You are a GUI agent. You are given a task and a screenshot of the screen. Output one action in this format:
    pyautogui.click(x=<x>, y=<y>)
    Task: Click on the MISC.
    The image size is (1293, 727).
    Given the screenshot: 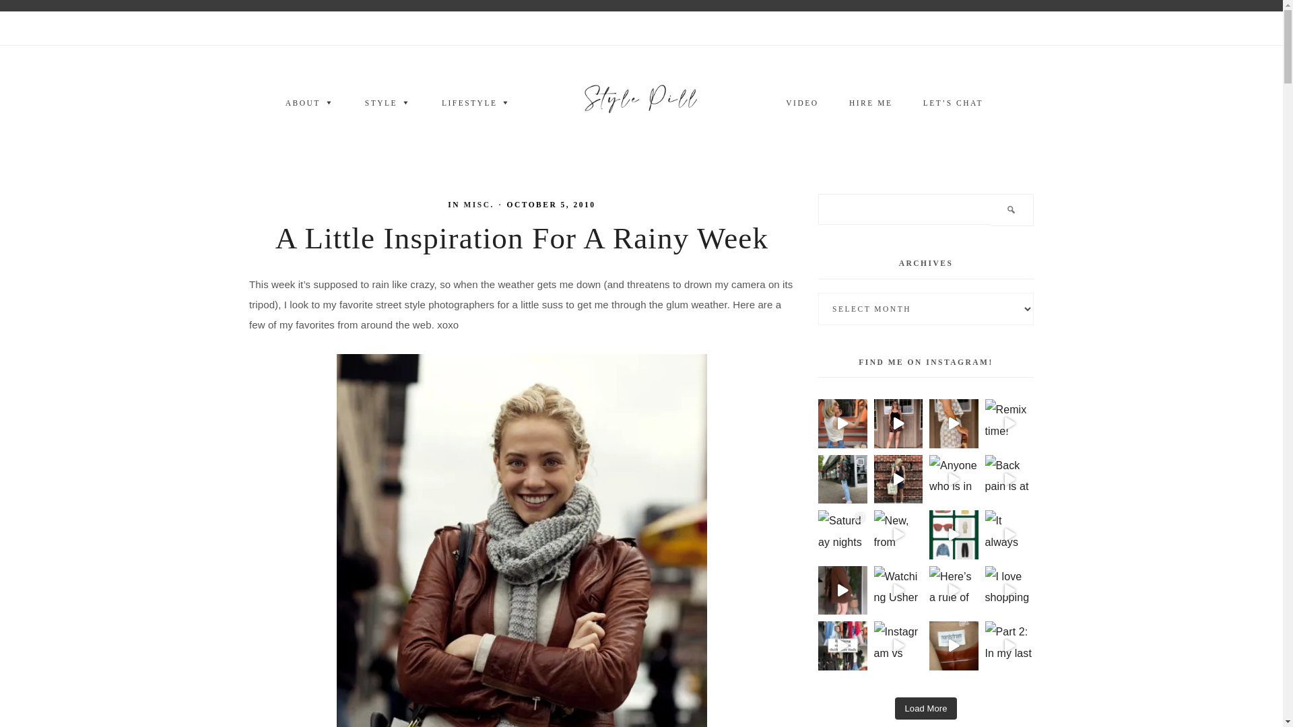 What is the action you would take?
    pyautogui.click(x=479, y=205)
    